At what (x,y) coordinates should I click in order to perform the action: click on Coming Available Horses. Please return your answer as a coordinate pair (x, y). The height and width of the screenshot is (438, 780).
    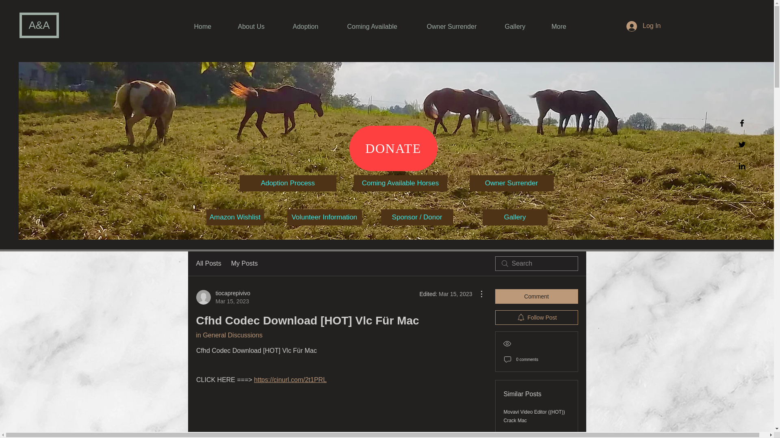
    Looking at the image, I should click on (400, 183).